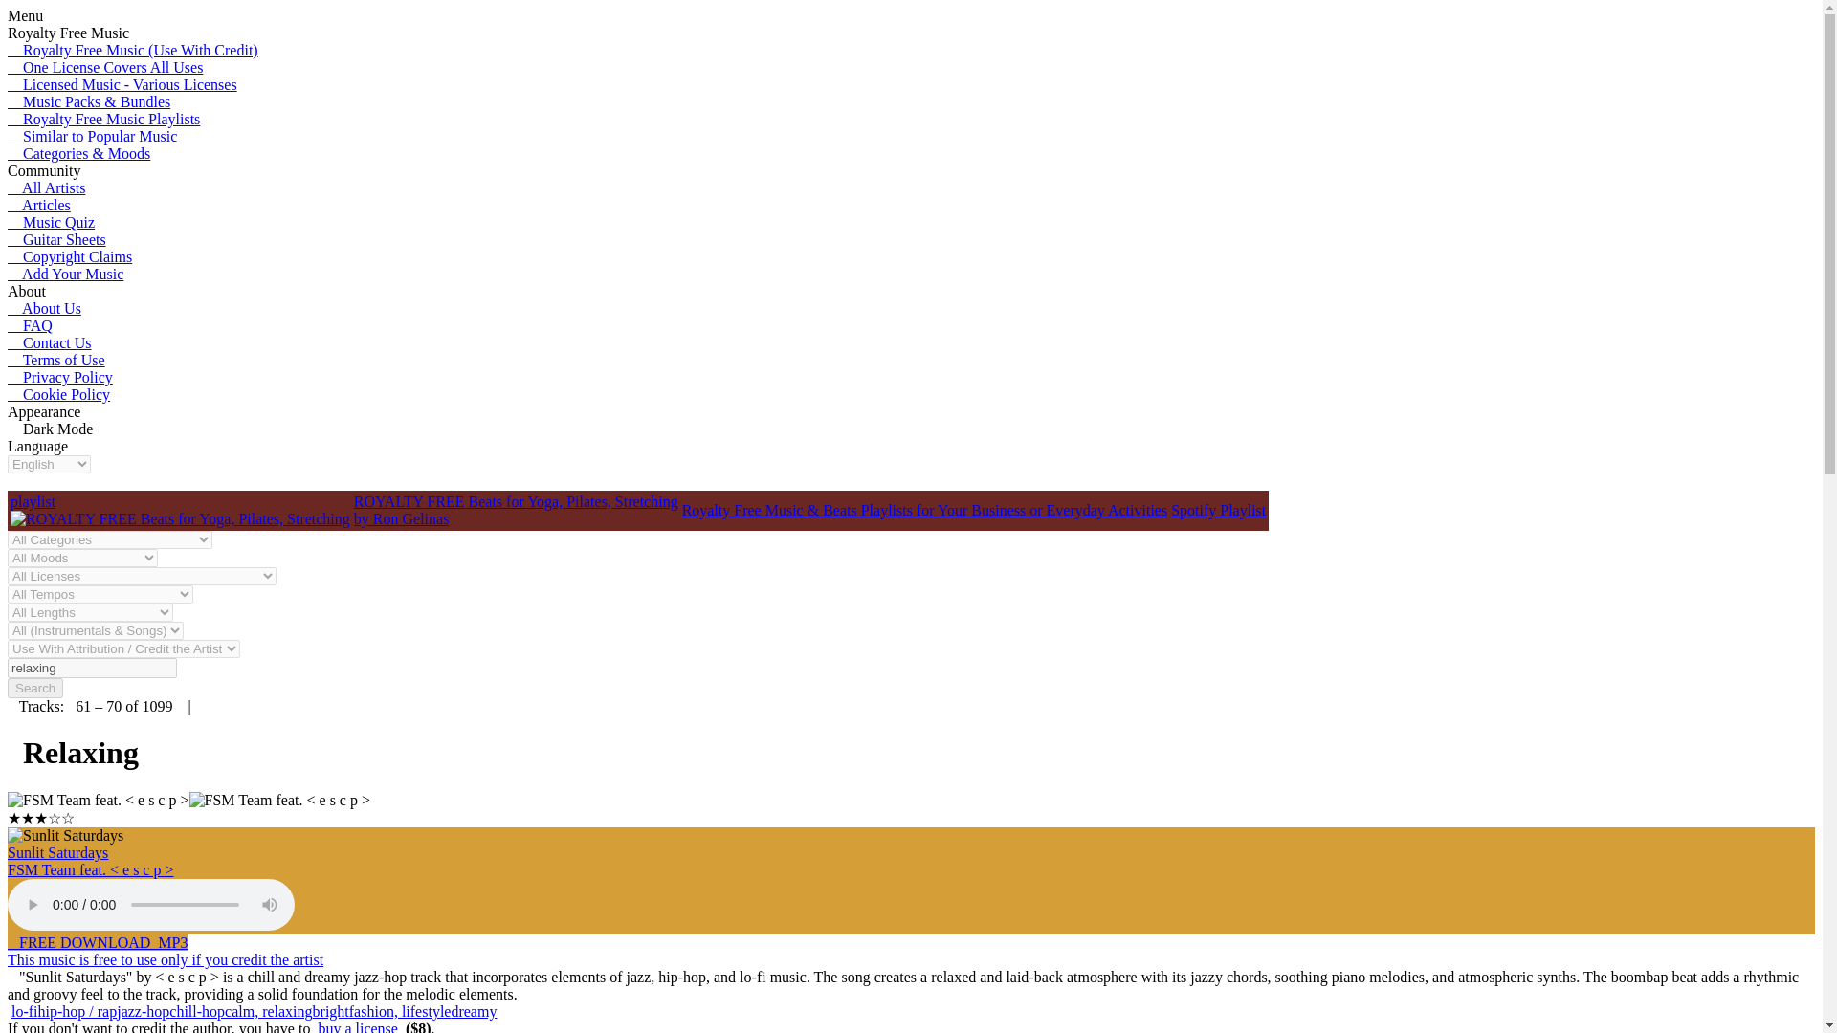 The height and width of the screenshot is (1033, 1837). What do you see at coordinates (358, 1027) in the screenshot?
I see `buy a license` at bounding box center [358, 1027].